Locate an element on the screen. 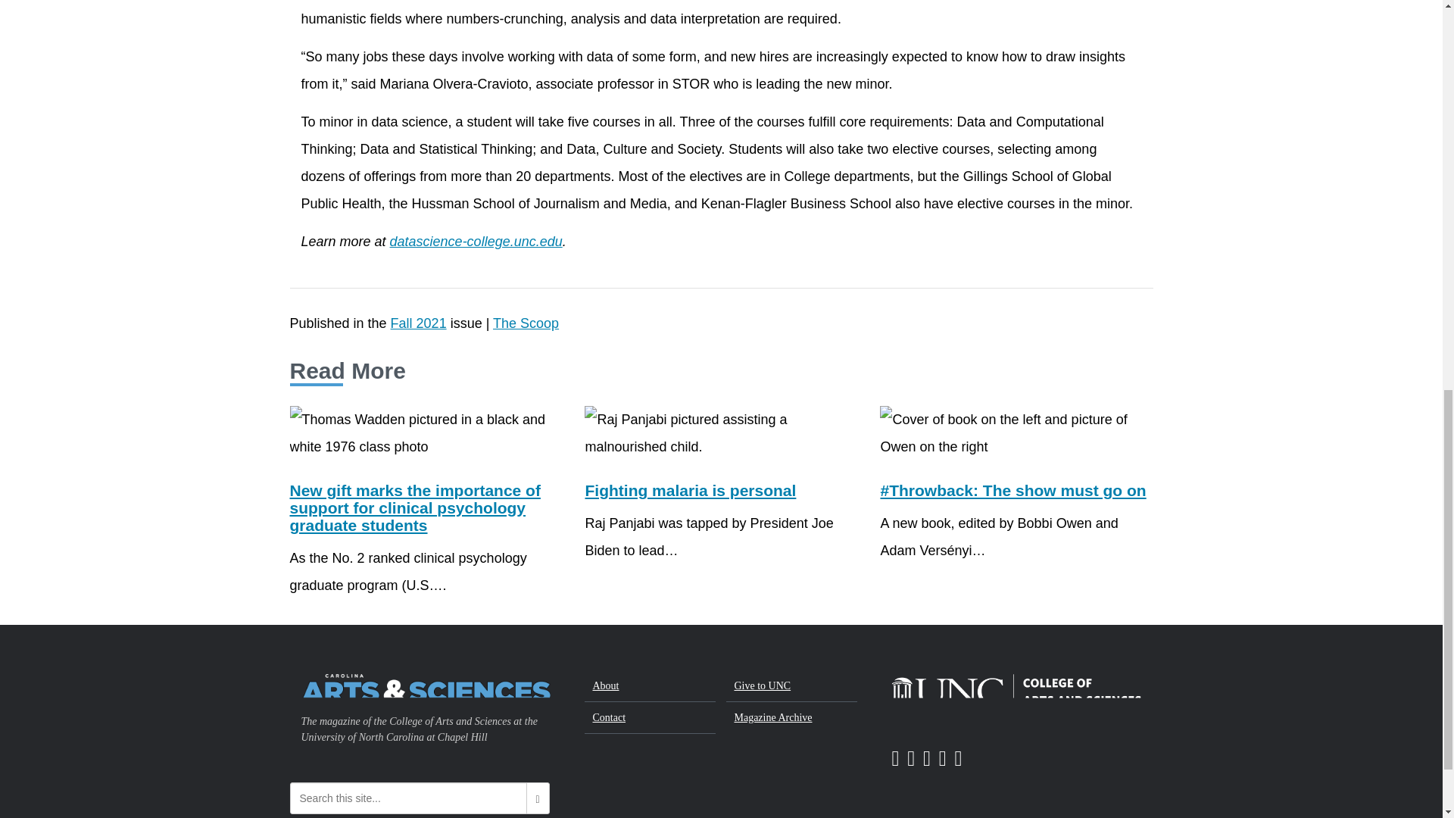  The Scoop is located at coordinates (526, 323).